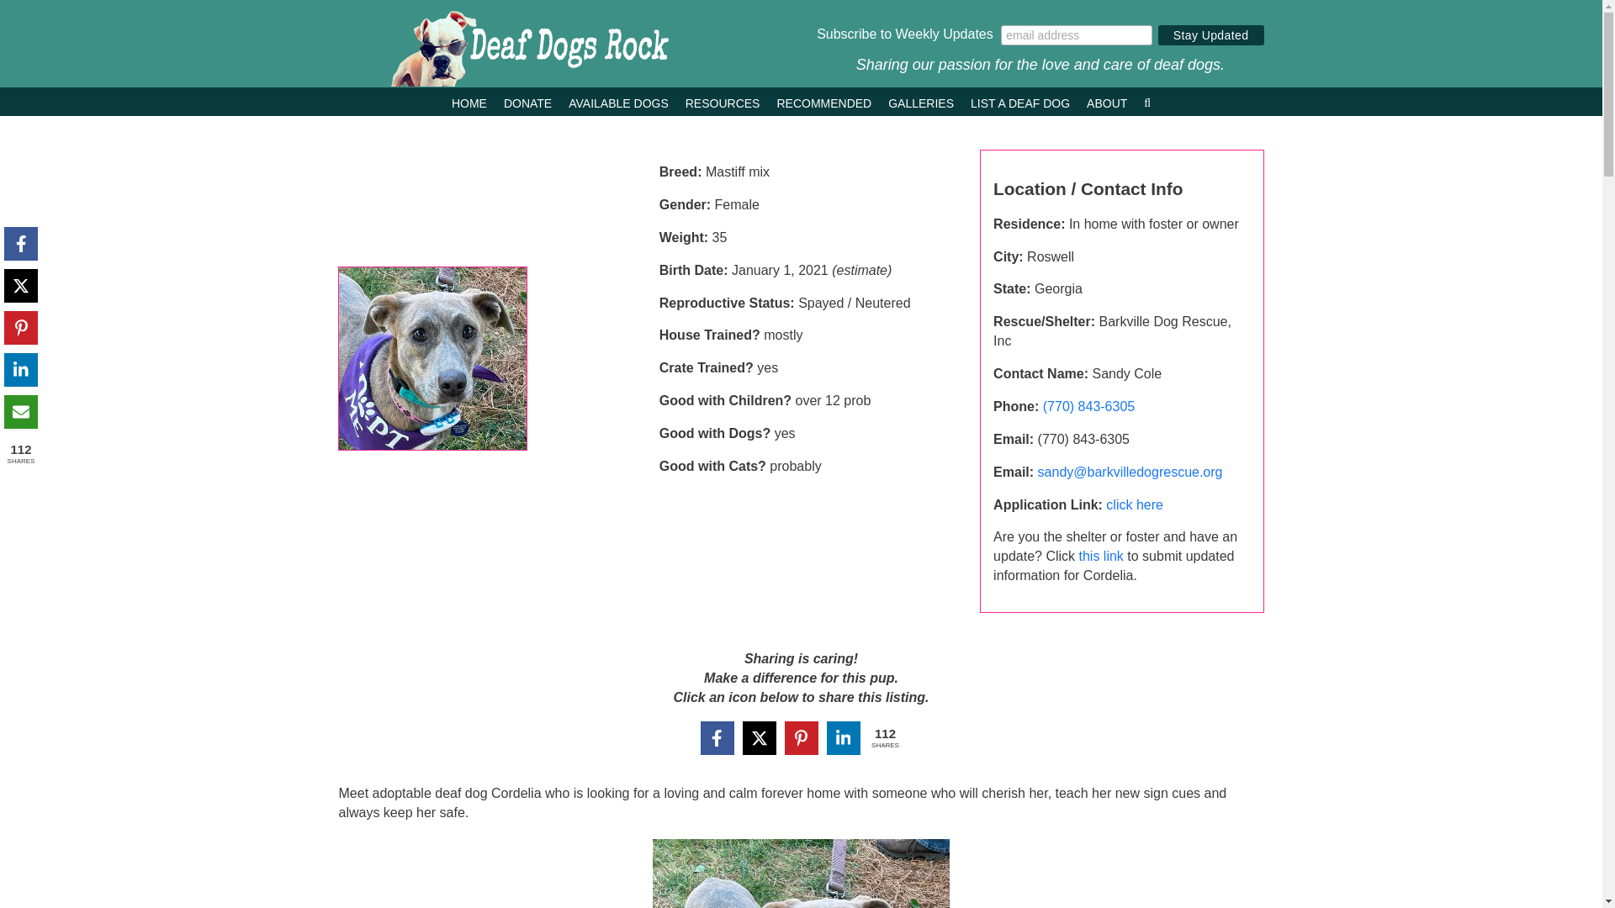  I want to click on Cordelia-front, so click(432, 358).